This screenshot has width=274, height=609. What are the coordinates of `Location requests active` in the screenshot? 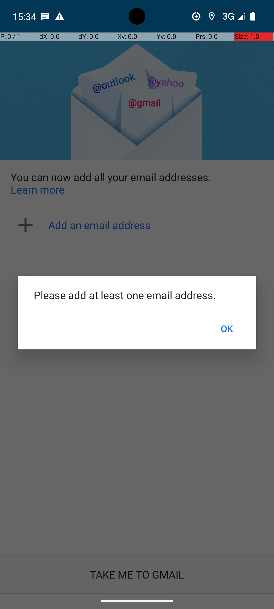 It's located at (212, 16).